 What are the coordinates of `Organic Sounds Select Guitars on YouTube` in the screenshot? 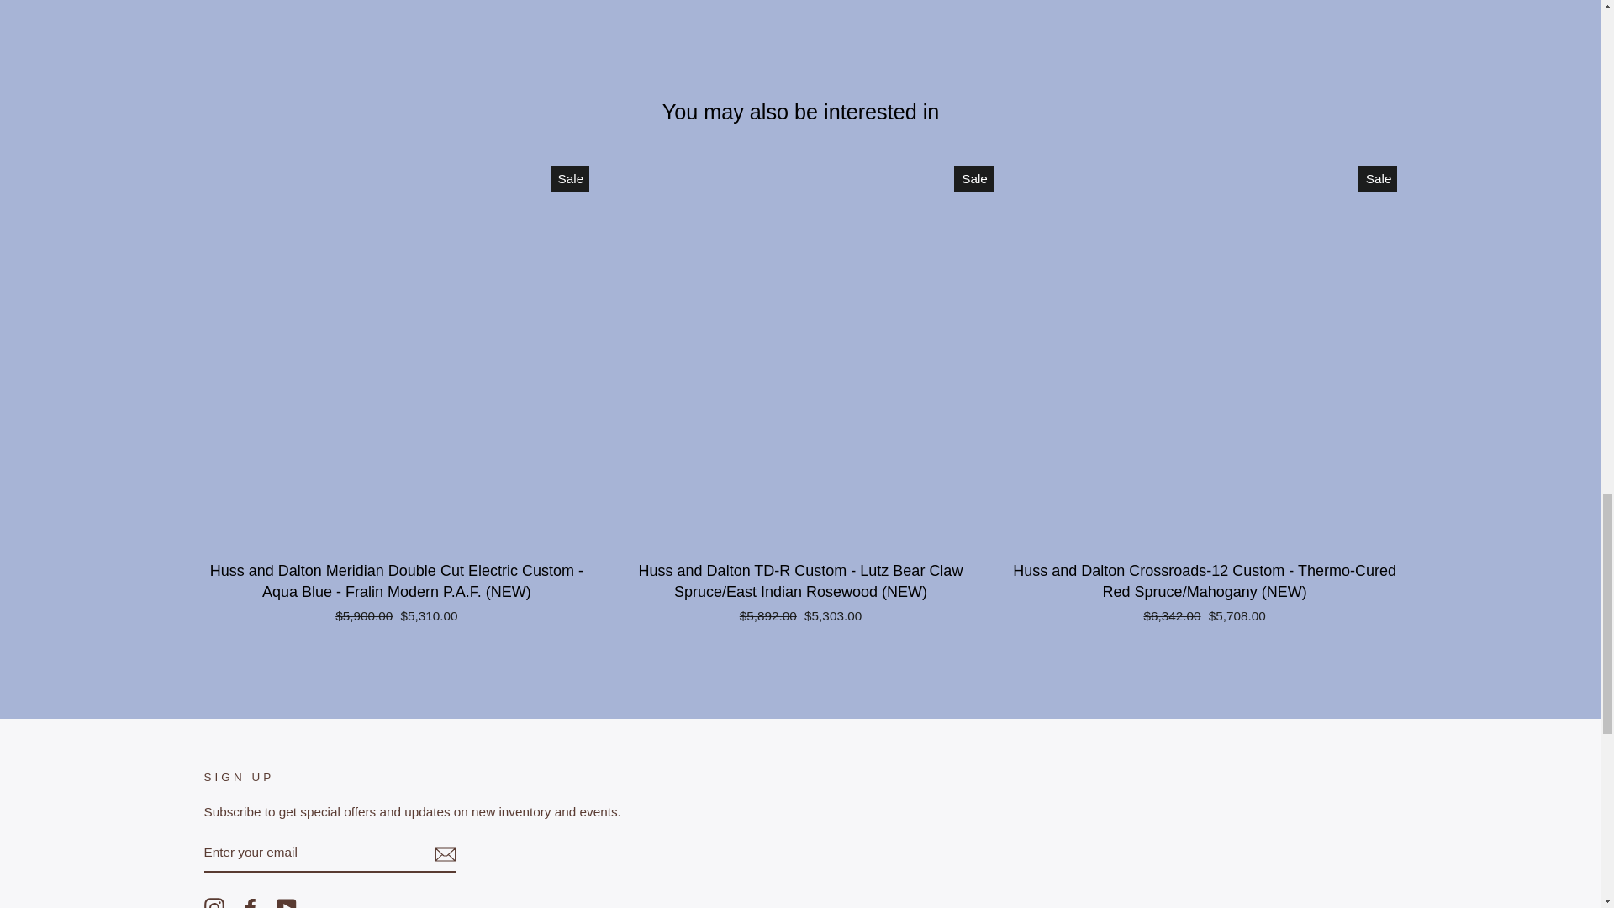 It's located at (286, 903).